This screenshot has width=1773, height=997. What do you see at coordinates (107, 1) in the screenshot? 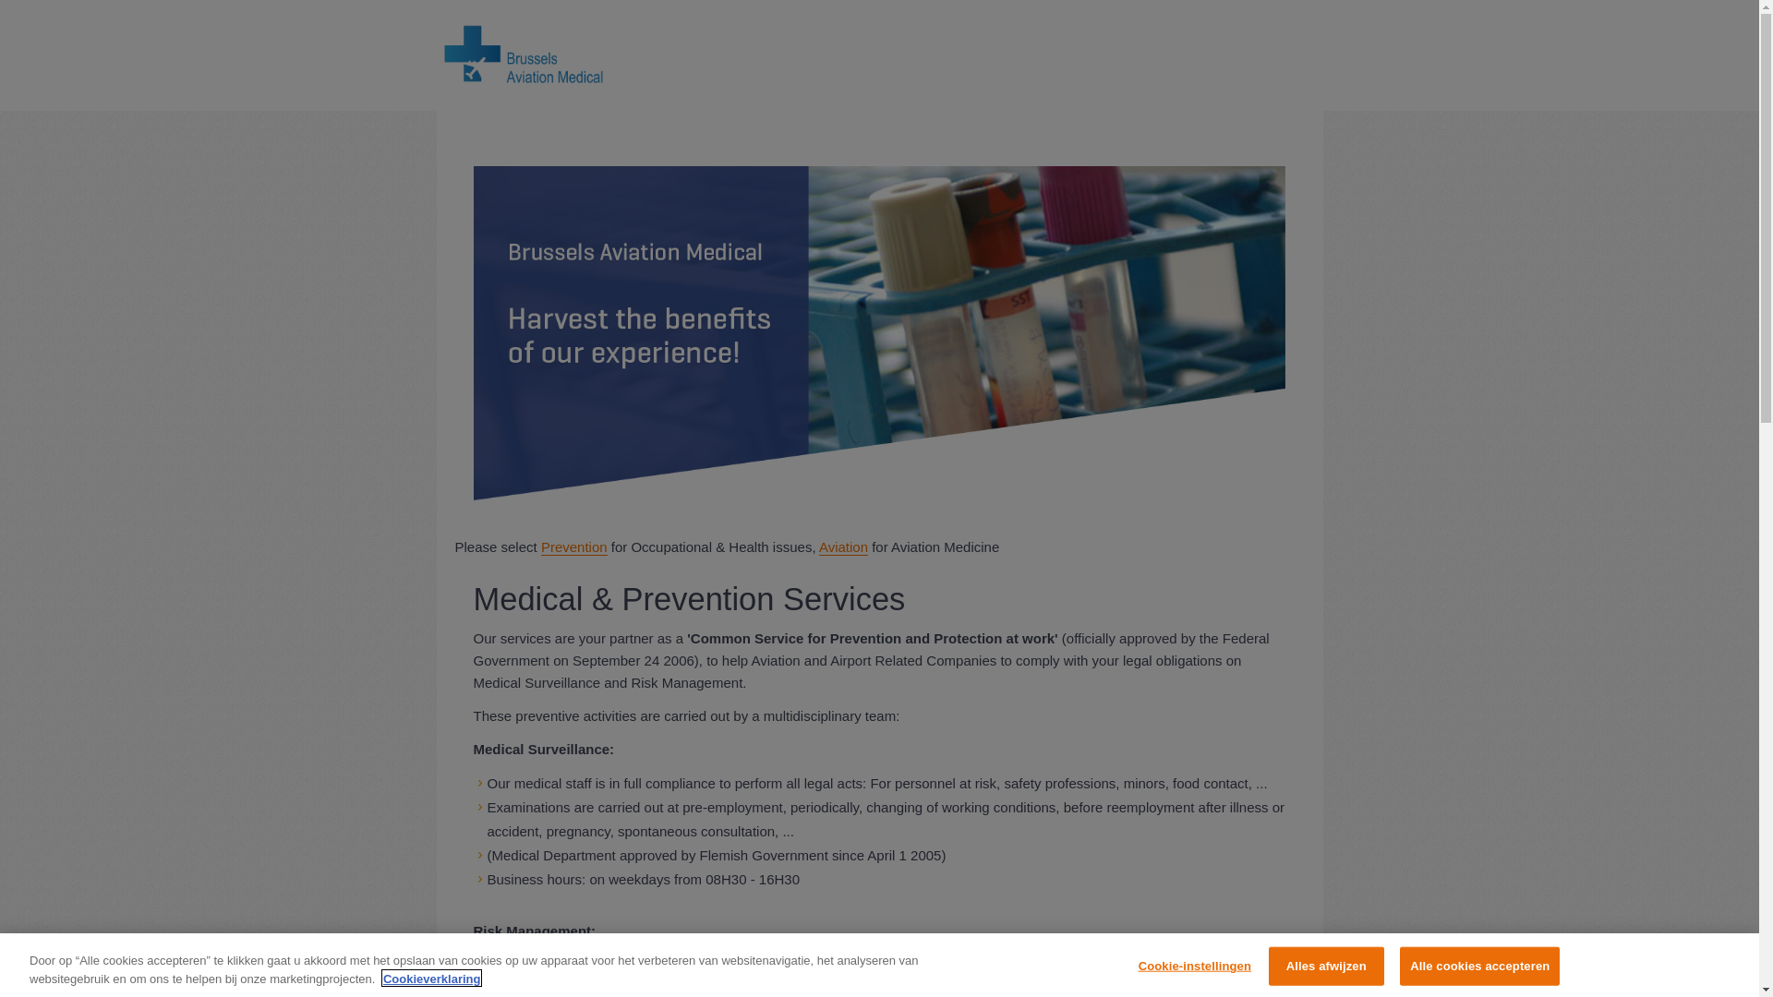
I see `Overslaan en naar de inhoud gaan` at bounding box center [107, 1].